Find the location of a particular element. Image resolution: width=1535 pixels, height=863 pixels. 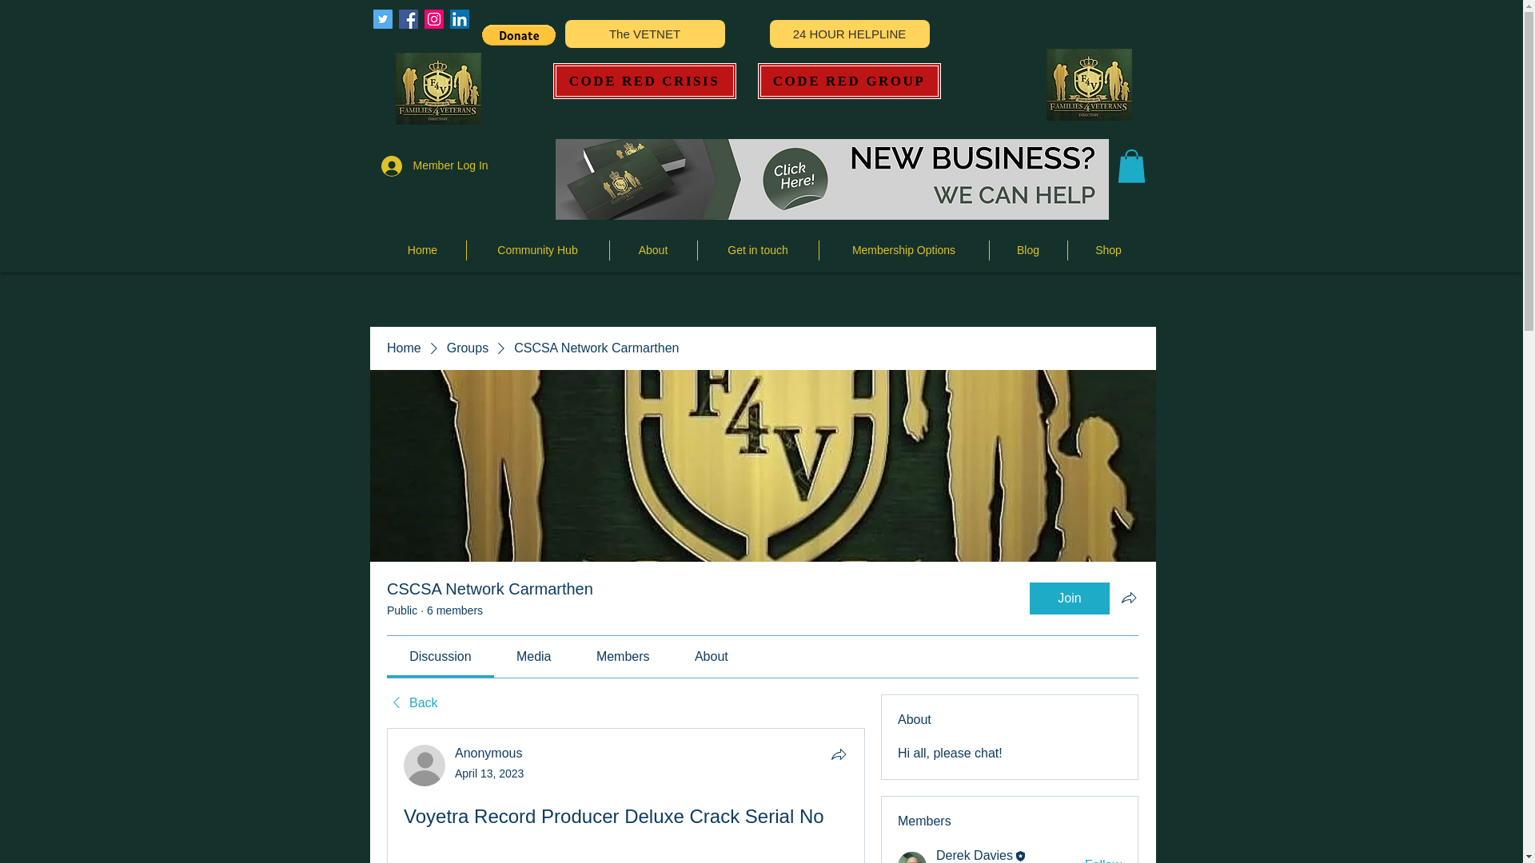

24 HOUR HELPLINE is located at coordinates (848, 34).